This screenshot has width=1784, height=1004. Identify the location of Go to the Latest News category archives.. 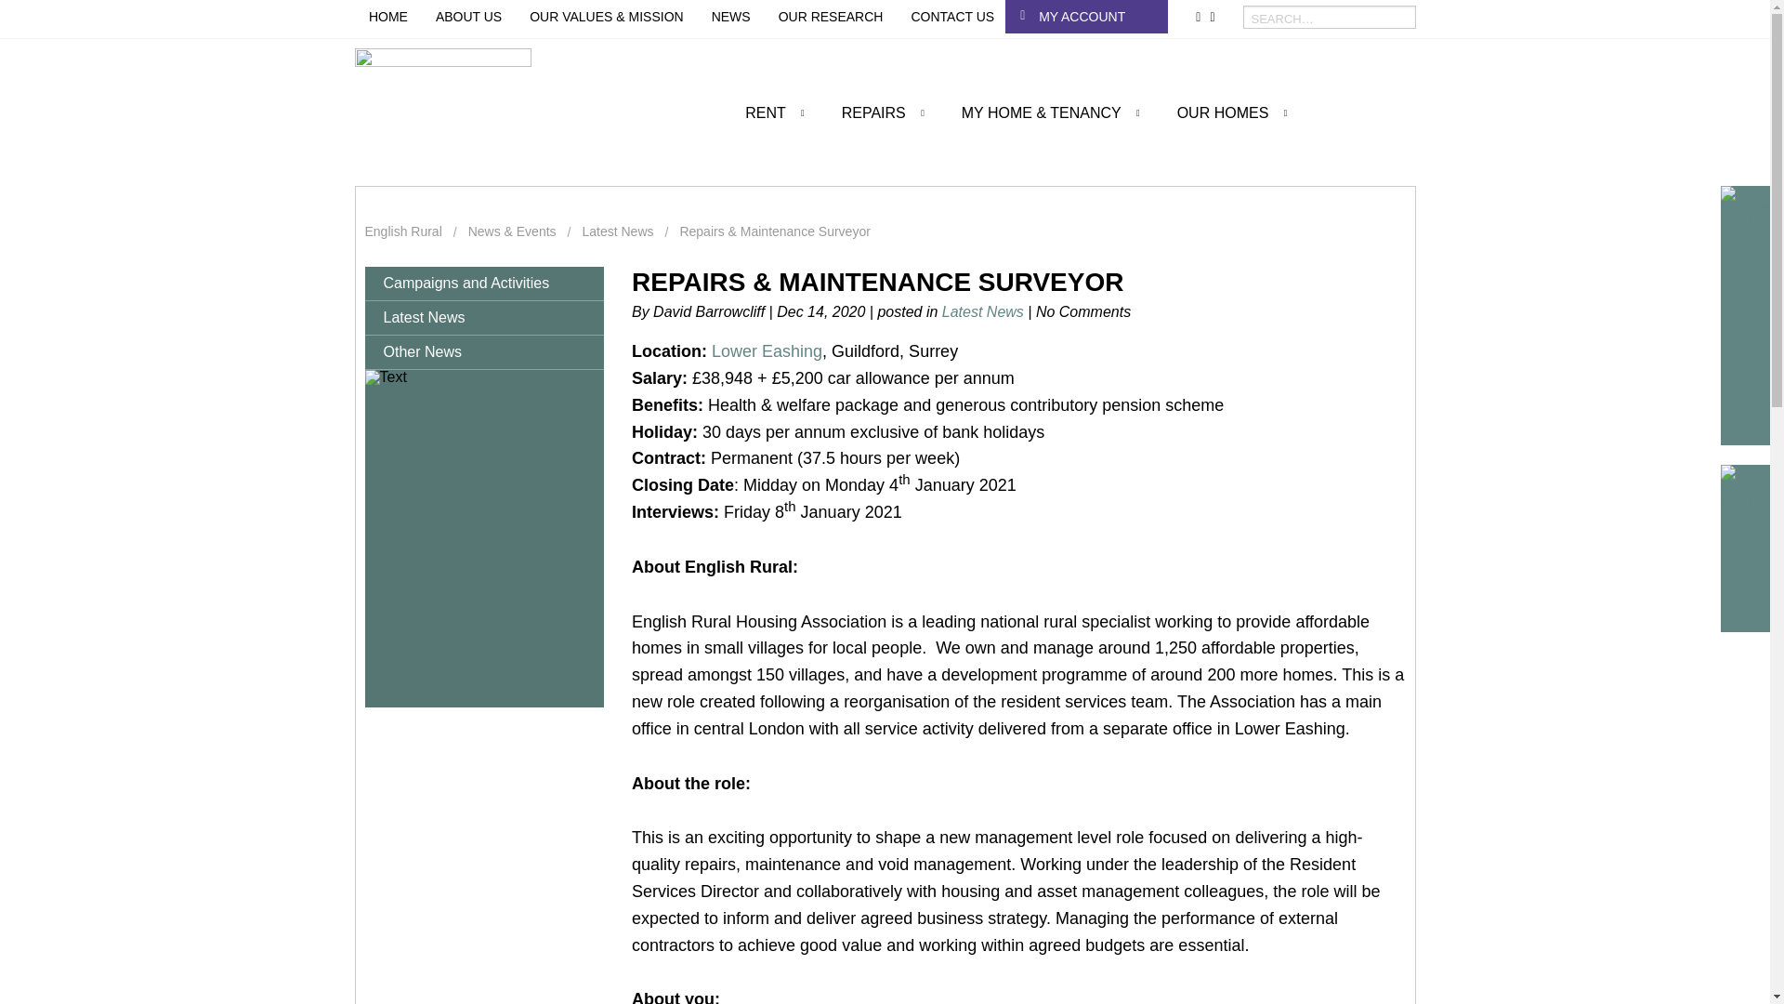
(617, 231).